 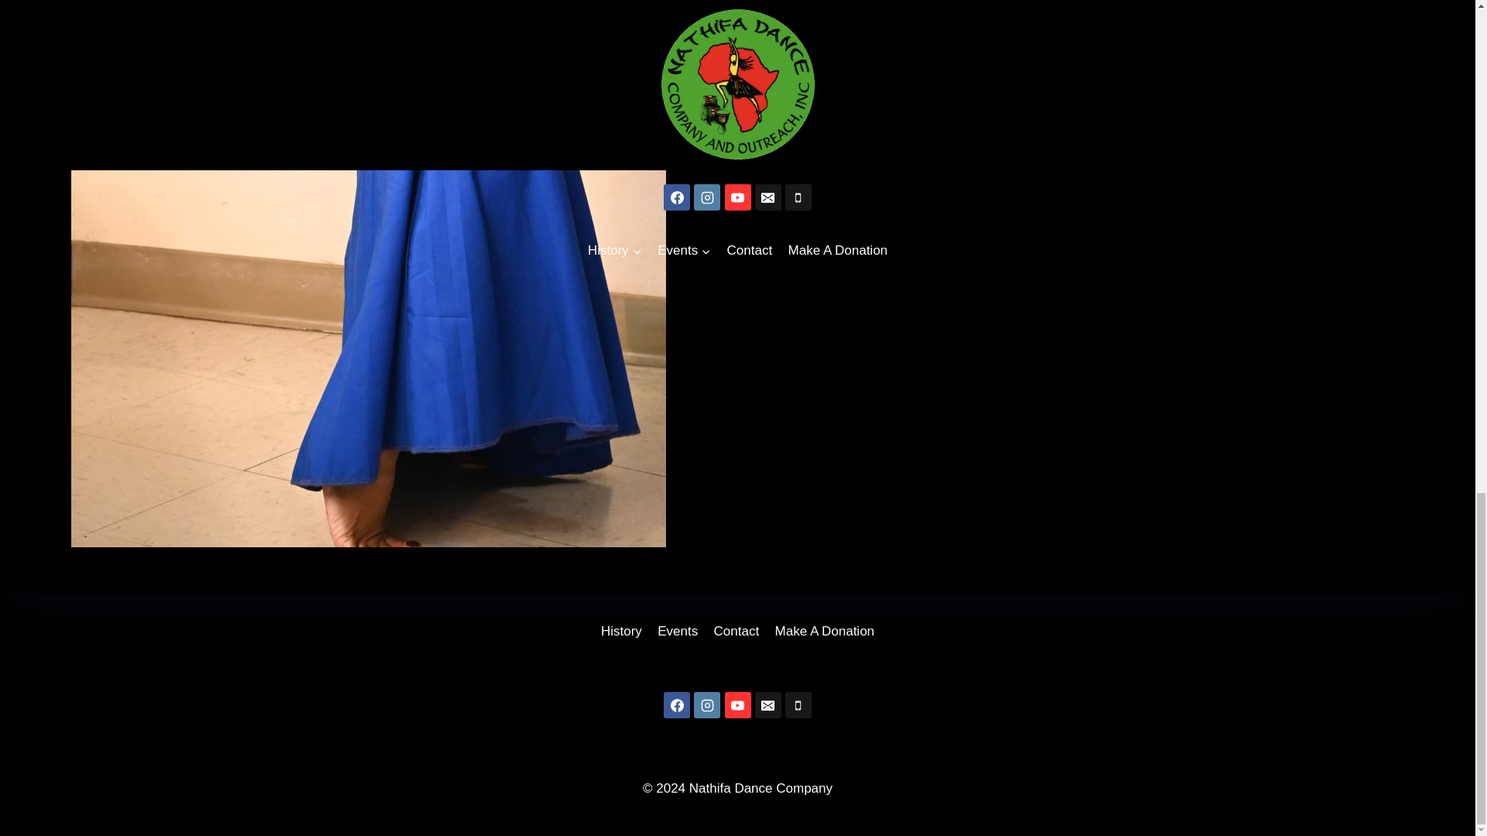 I want to click on Contact, so click(x=736, y=631).